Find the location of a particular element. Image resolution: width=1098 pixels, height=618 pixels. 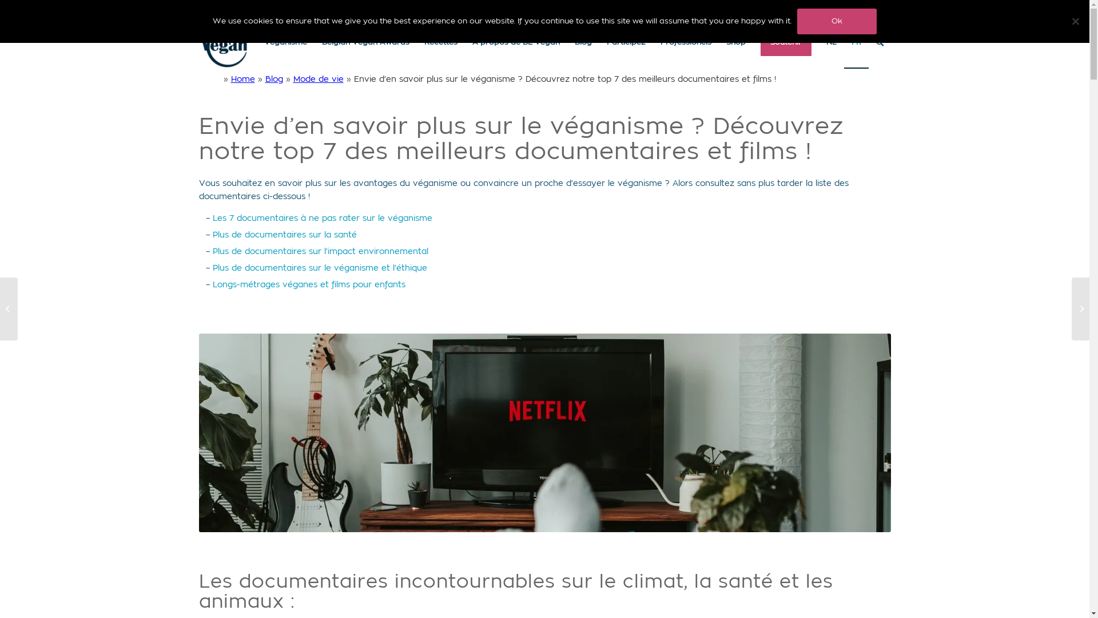

Instagram is located at coordinates (882, 9).